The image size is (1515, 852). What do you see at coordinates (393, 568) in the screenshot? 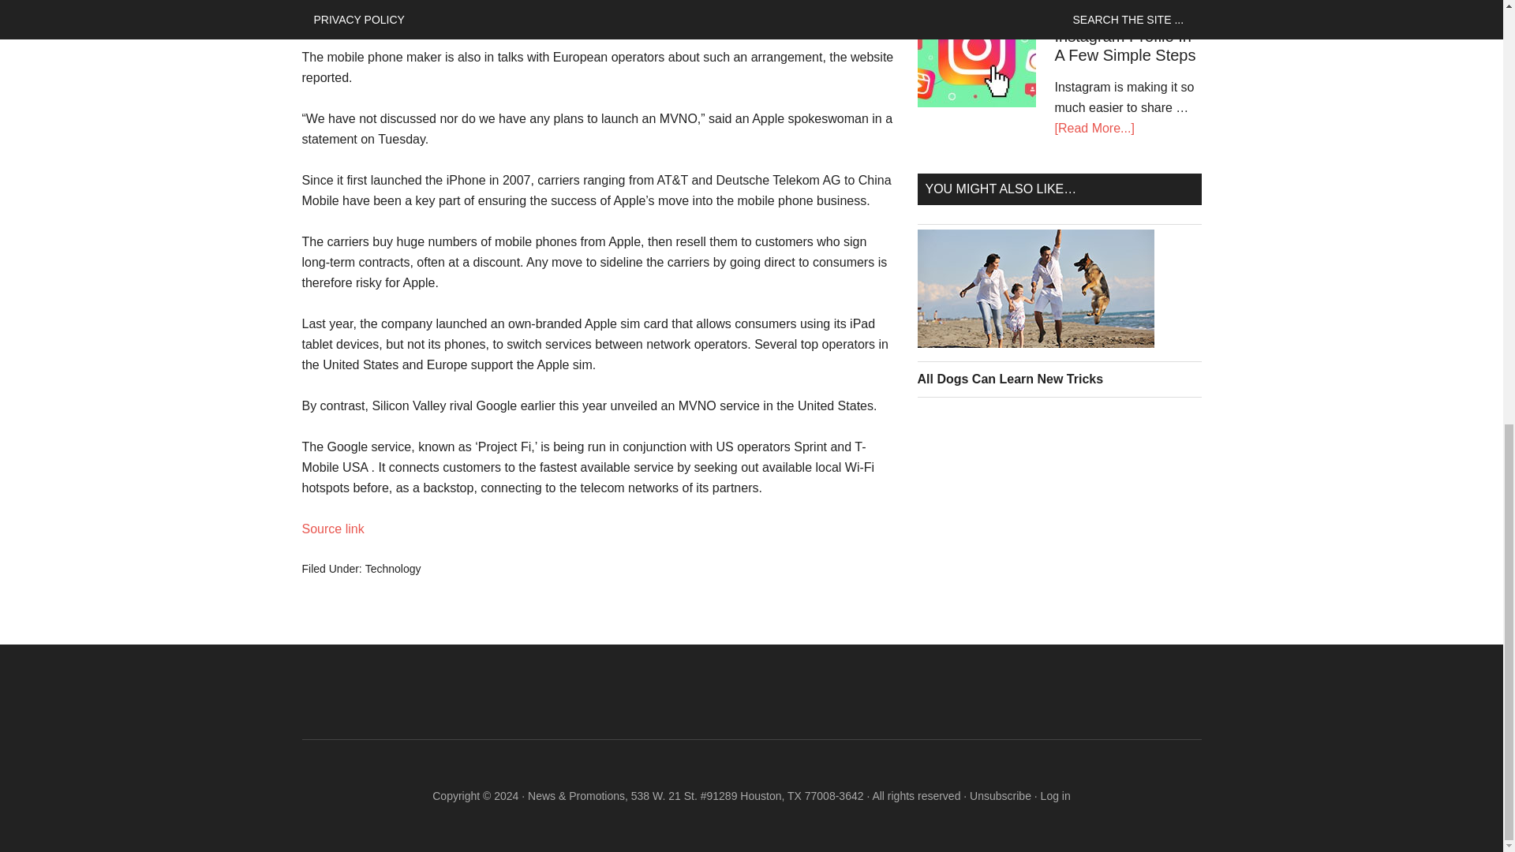
I see `Technology` at bounding box center [393, 568].